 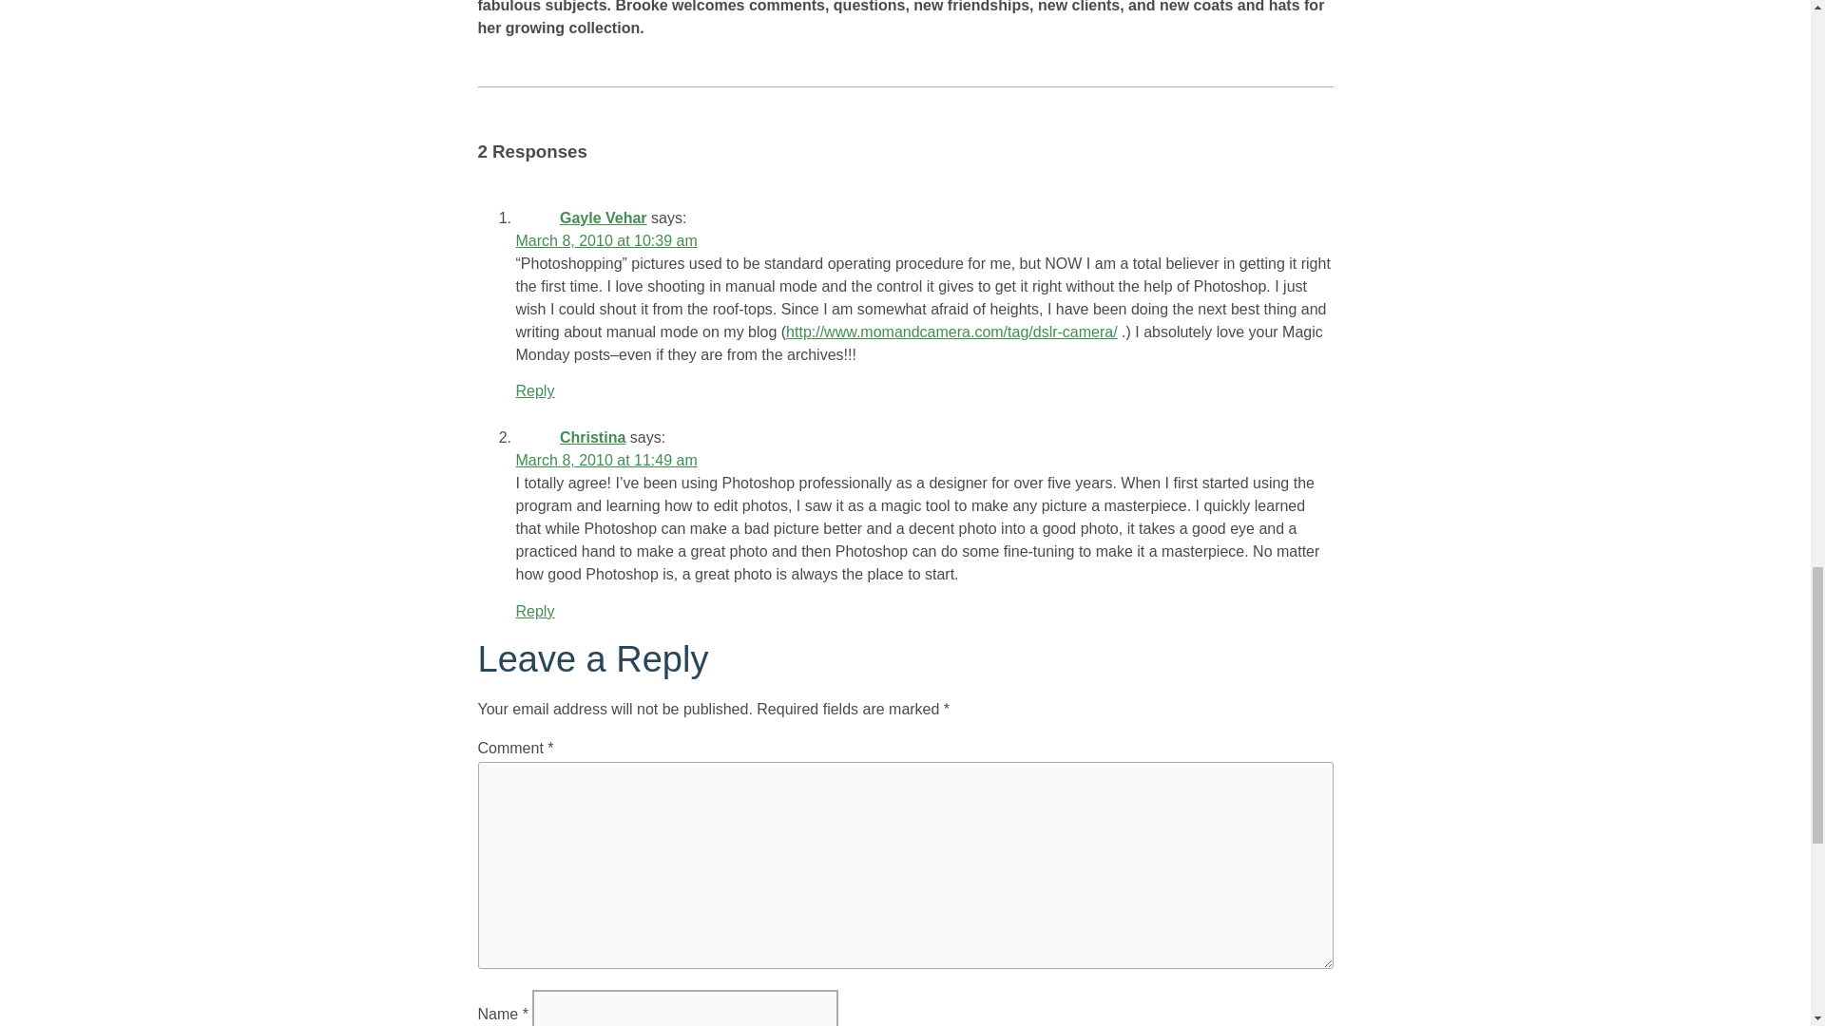 What do you see at coordinates (604, 218) in the screenshot?
I see `Gayle Vehar` at bounding box center [604, 218].